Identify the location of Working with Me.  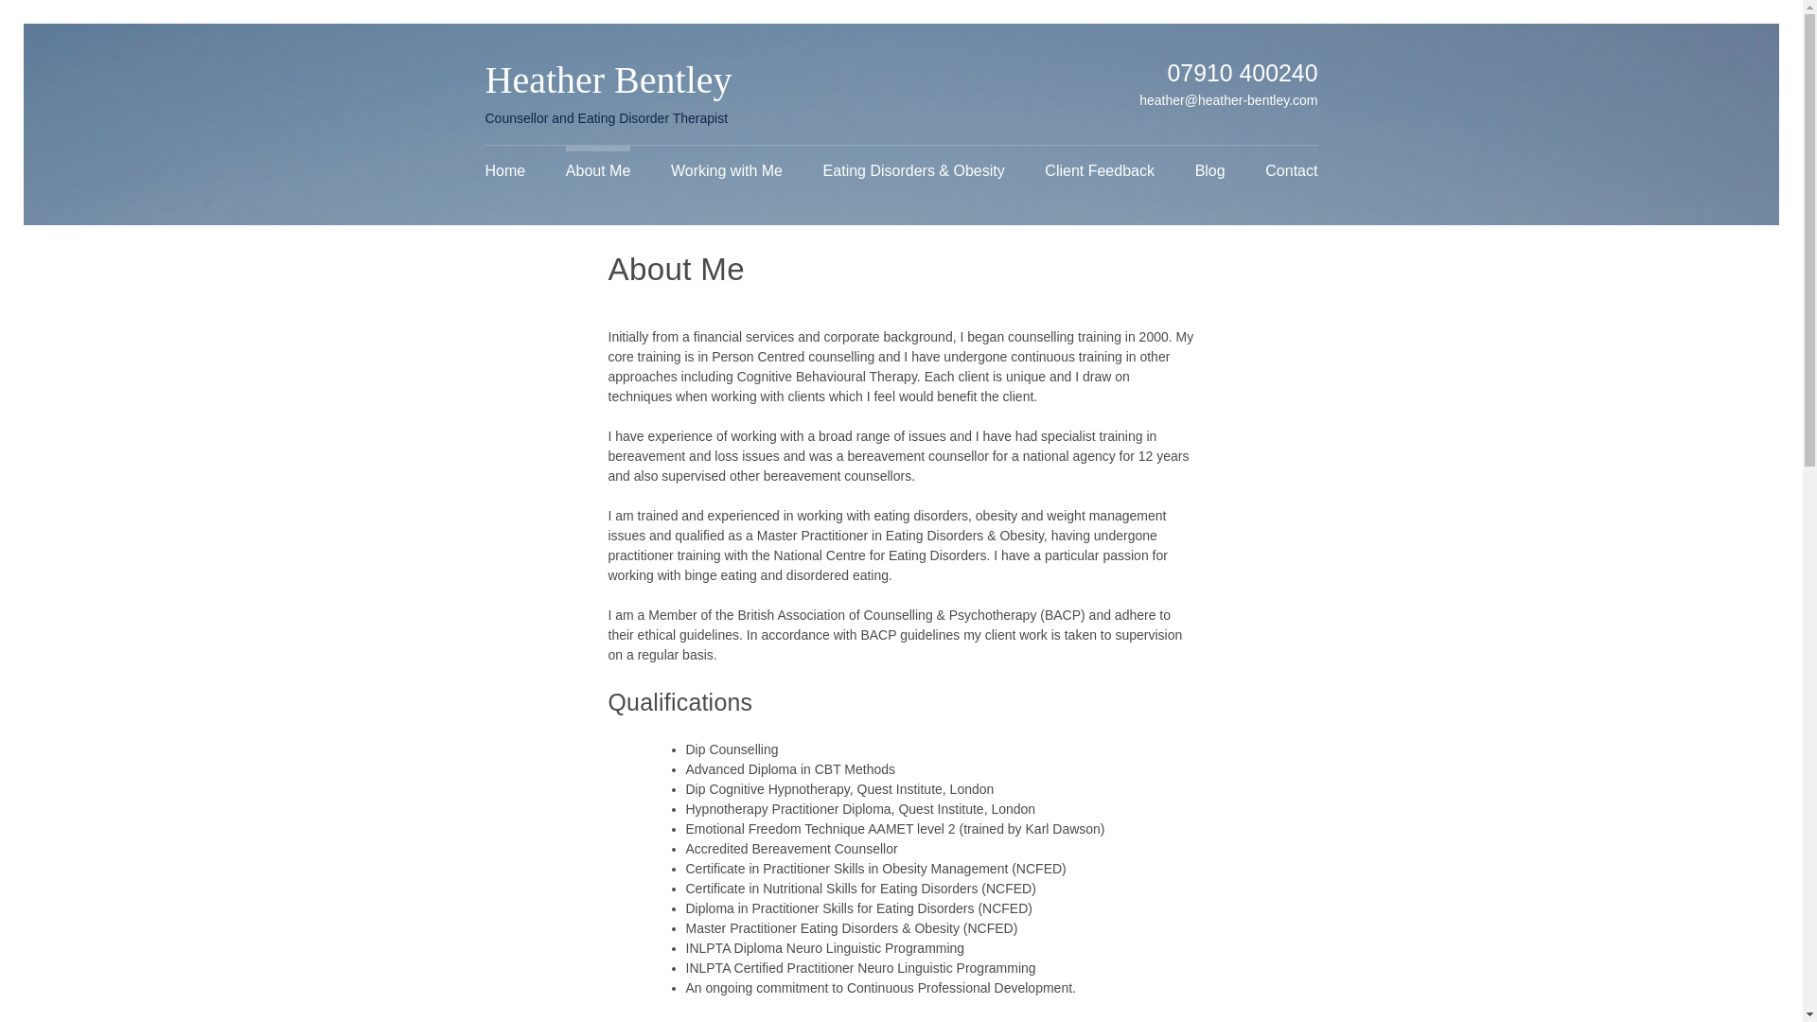
(727, 171).